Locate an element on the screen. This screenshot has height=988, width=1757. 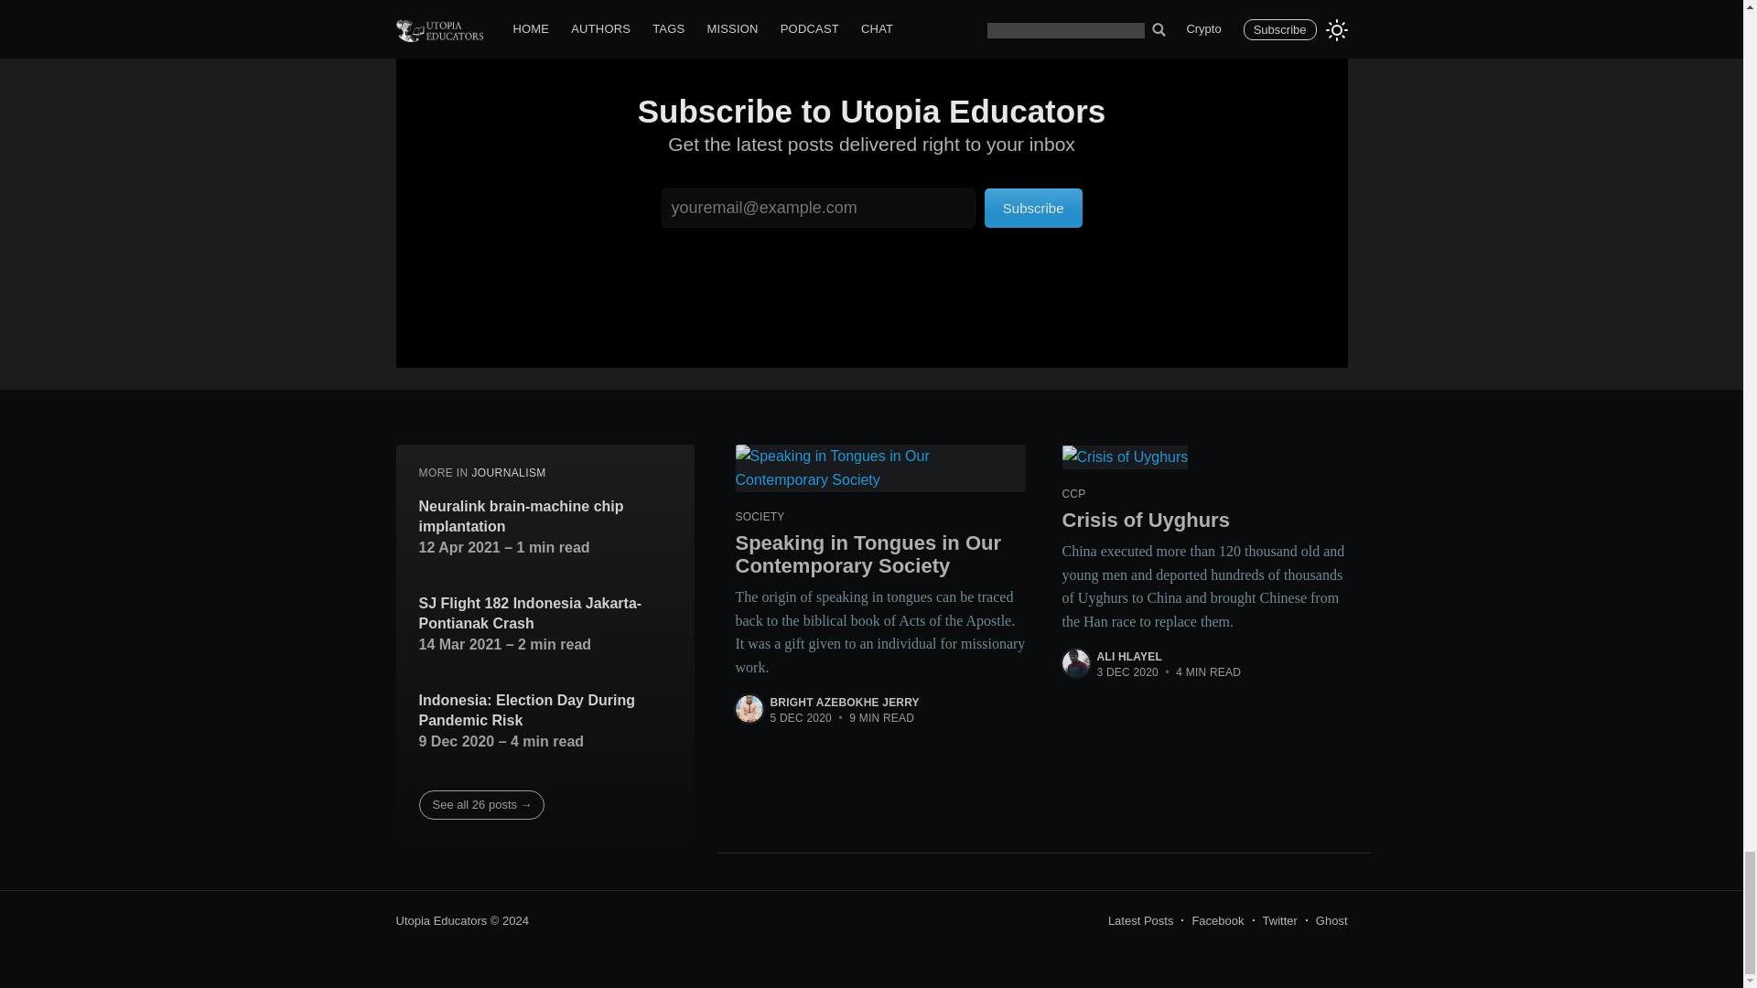
Ghost is located at coordinates (1331, 920).